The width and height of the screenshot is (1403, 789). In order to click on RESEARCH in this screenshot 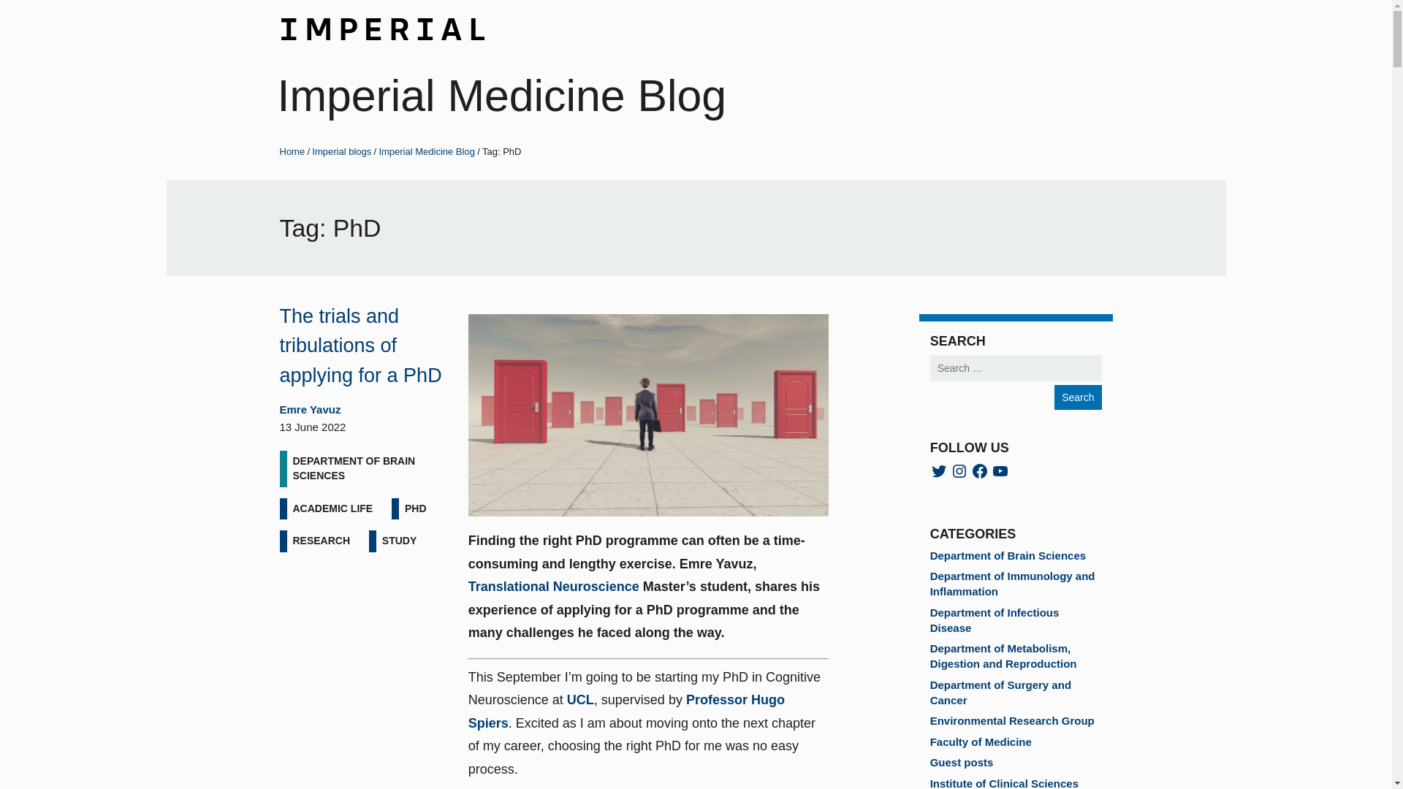, I will do `click(321, 541)`.